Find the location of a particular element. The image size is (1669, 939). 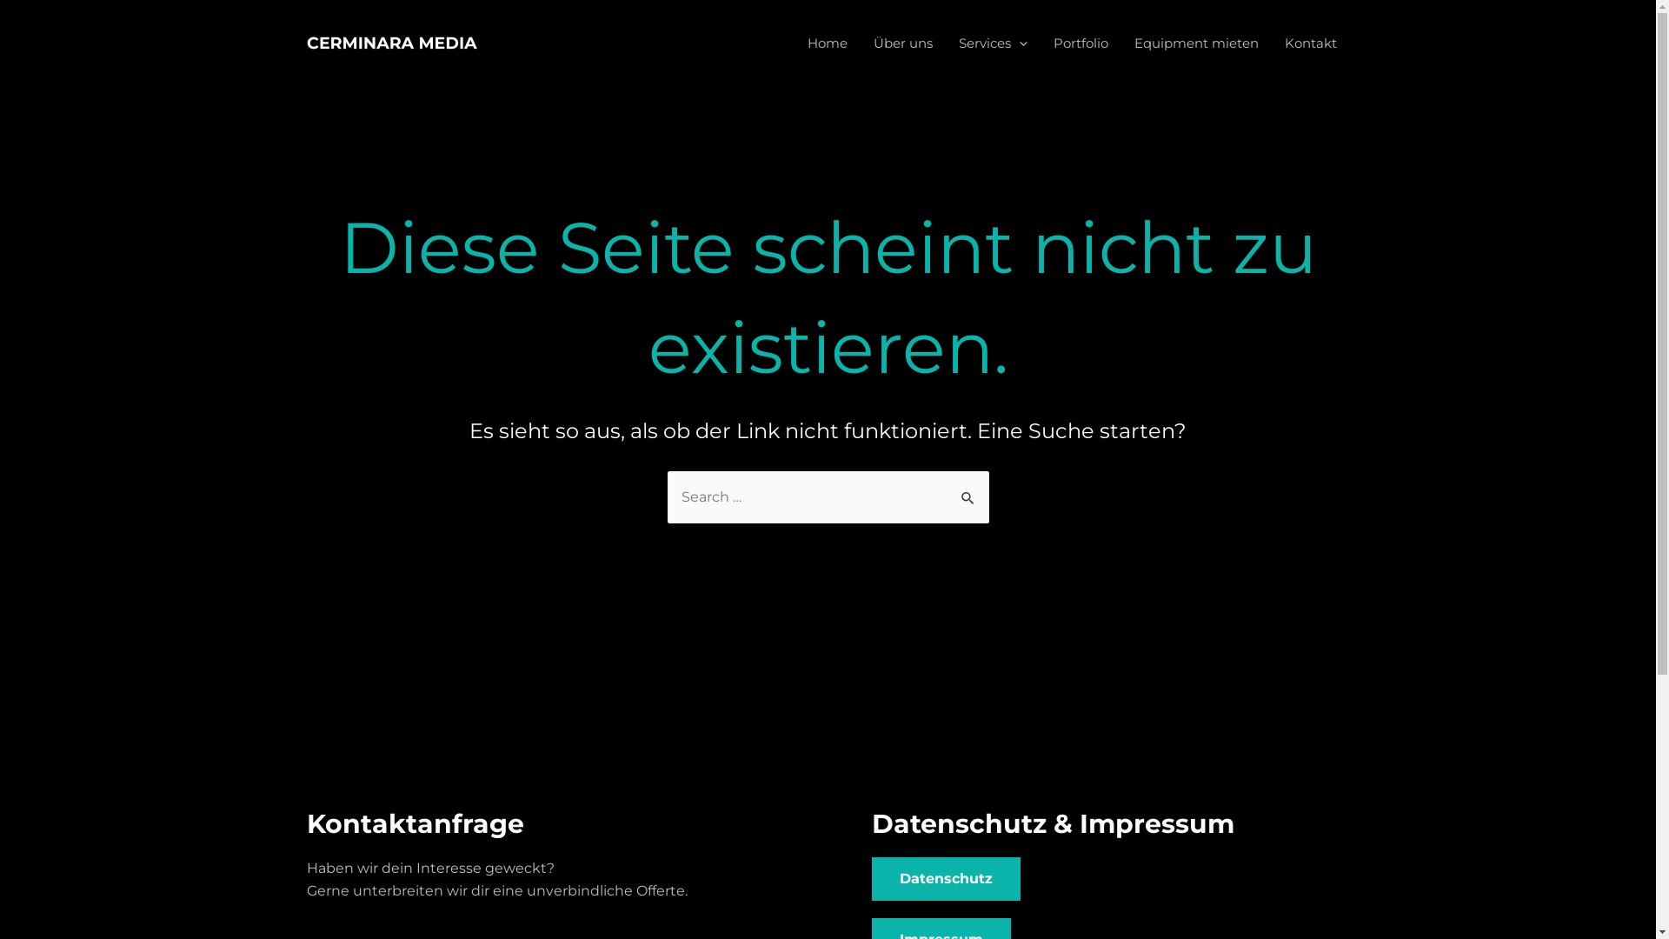

Suche is located at coordinates (968, 489).